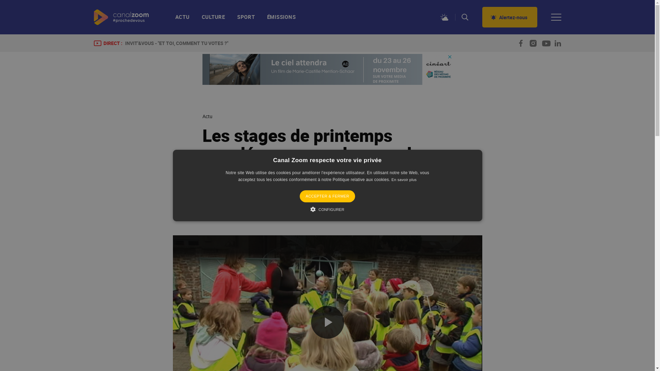 The height and width of the screenshot is (371, 660). What do you see at coordinates (327, 69) in the screenshot?
I see `3rd party ad content` at bounding box center [327, 69].